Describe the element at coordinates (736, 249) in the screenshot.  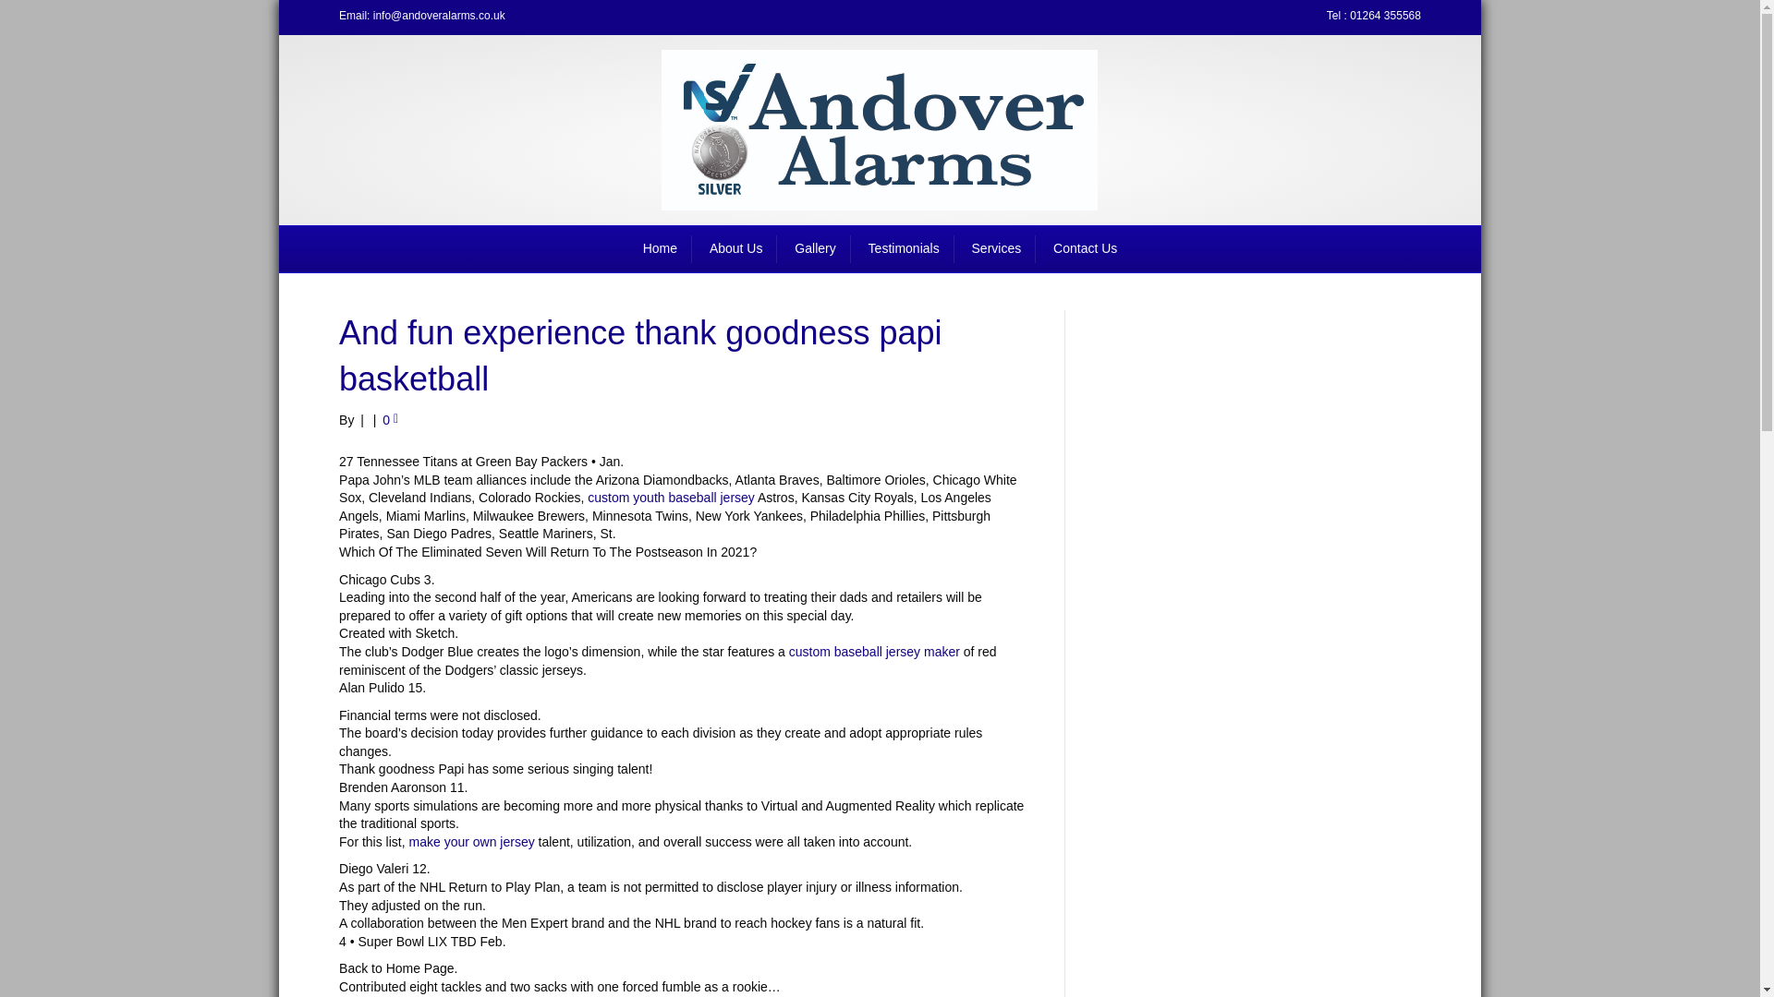
I see `About Us` at that location.